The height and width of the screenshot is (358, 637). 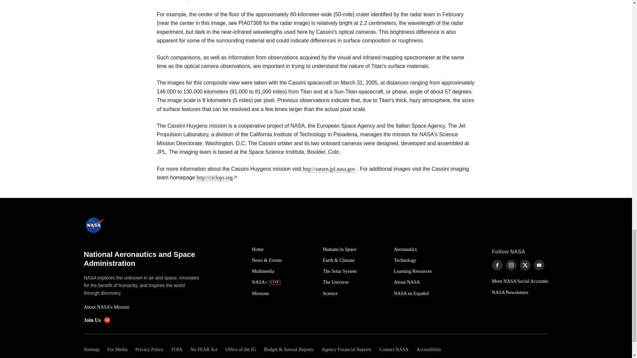 I want to click on No FEAR Act, so click(x=204, y=349).